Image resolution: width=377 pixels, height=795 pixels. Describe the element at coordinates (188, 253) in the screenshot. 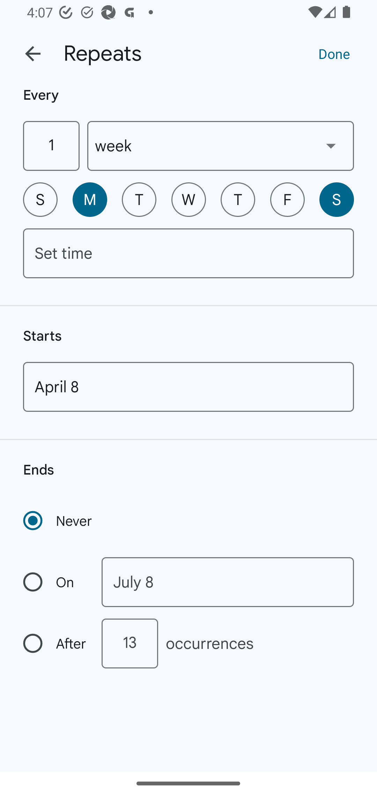

I see `Set time` at that location.